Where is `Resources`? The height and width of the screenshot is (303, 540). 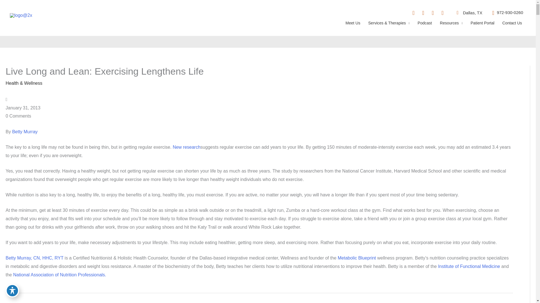 Resources is located at coordinates (451, 25).